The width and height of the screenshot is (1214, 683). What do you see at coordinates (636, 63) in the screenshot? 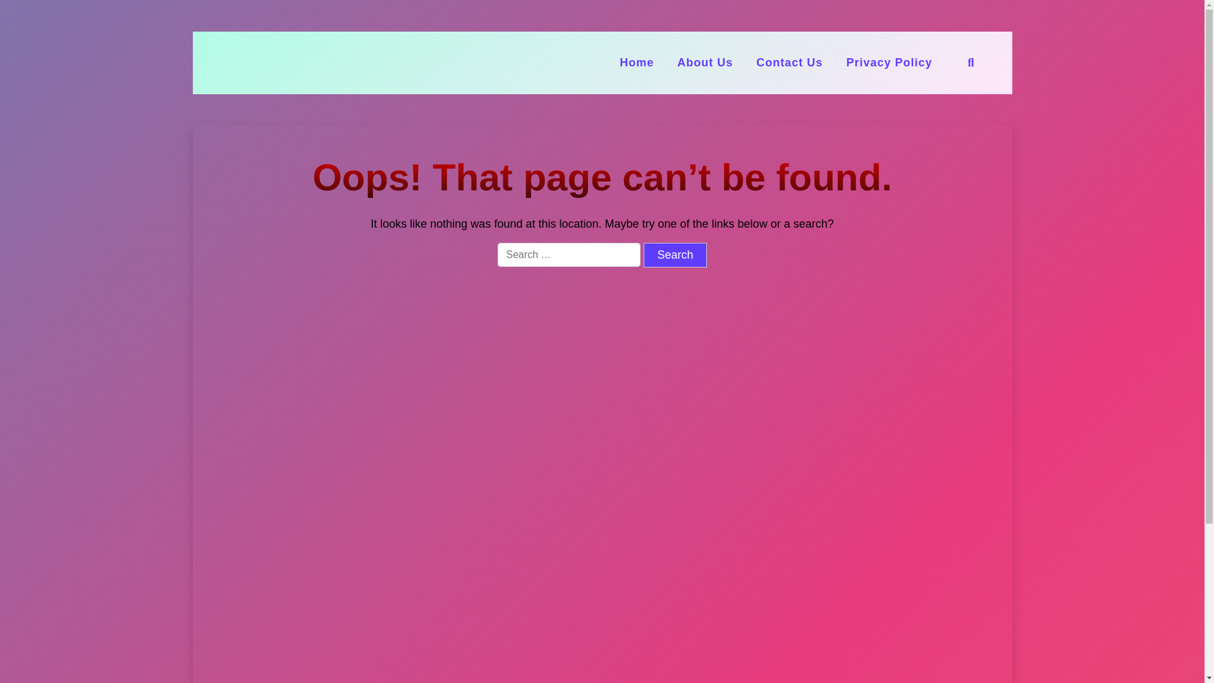
I see `Home` at bounding box center [636, 63].